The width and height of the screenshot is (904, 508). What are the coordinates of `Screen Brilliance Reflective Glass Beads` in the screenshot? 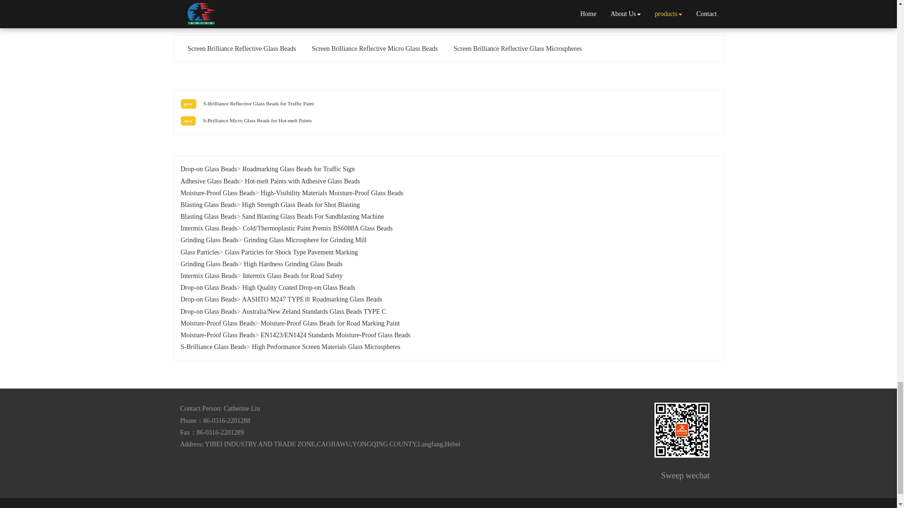 It's located at (242, 49).